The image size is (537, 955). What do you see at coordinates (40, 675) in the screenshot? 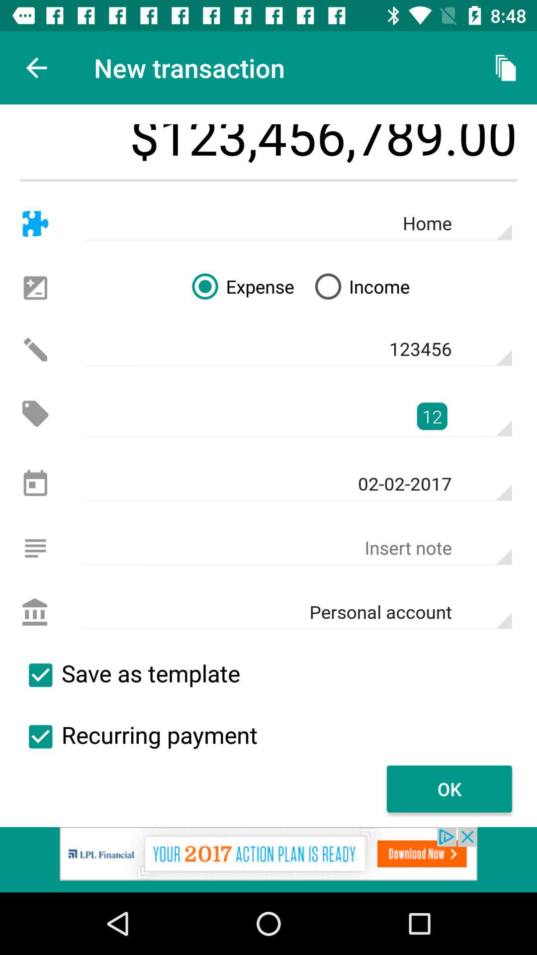
I see `save this template` at bounding box center [40, 675].